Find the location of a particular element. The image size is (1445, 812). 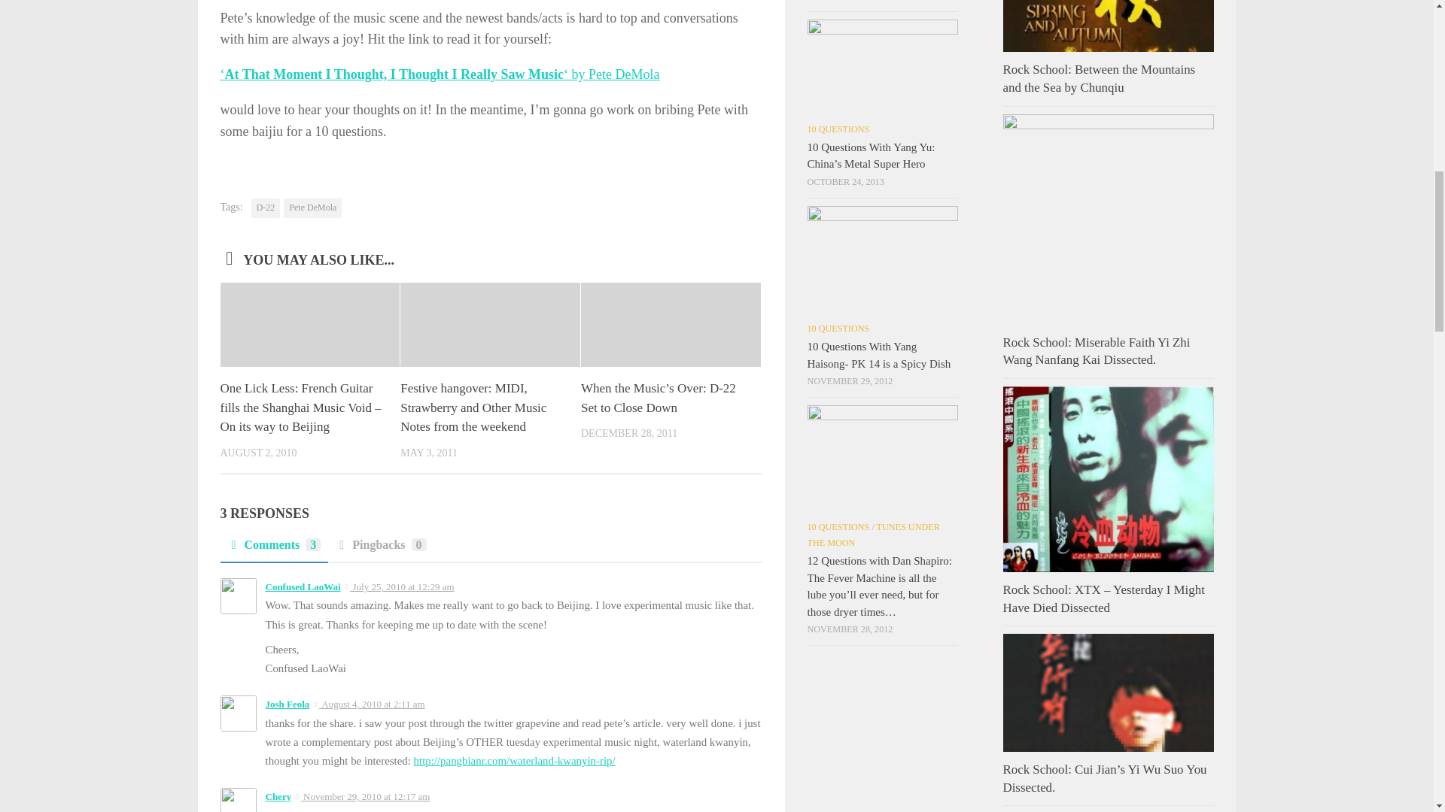

August 4, 2010 at 2:11 am is located at coordinates (372, 704).